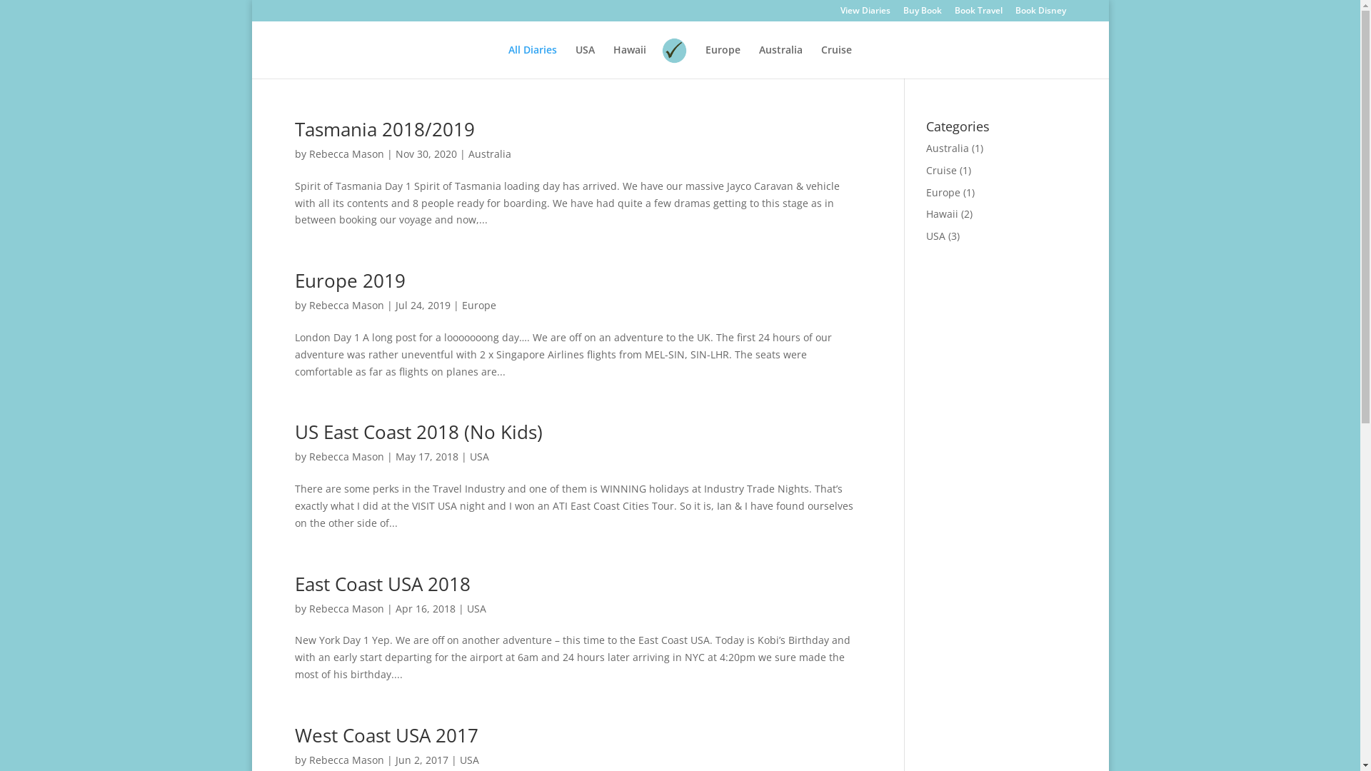 The height and width of the screenshot is (771, 1371). I want to click on Tasmania 2018/2019, so click(384, 129).